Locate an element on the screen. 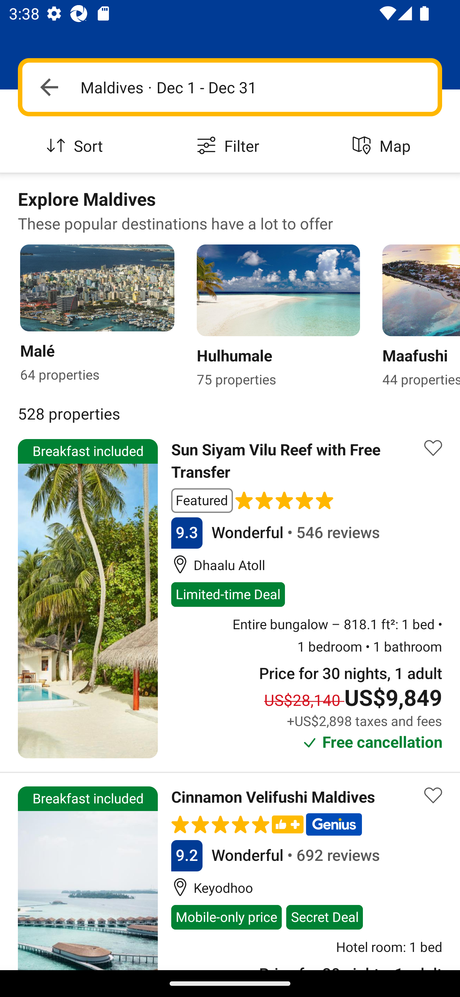 Image resolution: width=460 pixels, height=997 pixels. Hulhumale 75 properties is located at coordinates (274, 317).